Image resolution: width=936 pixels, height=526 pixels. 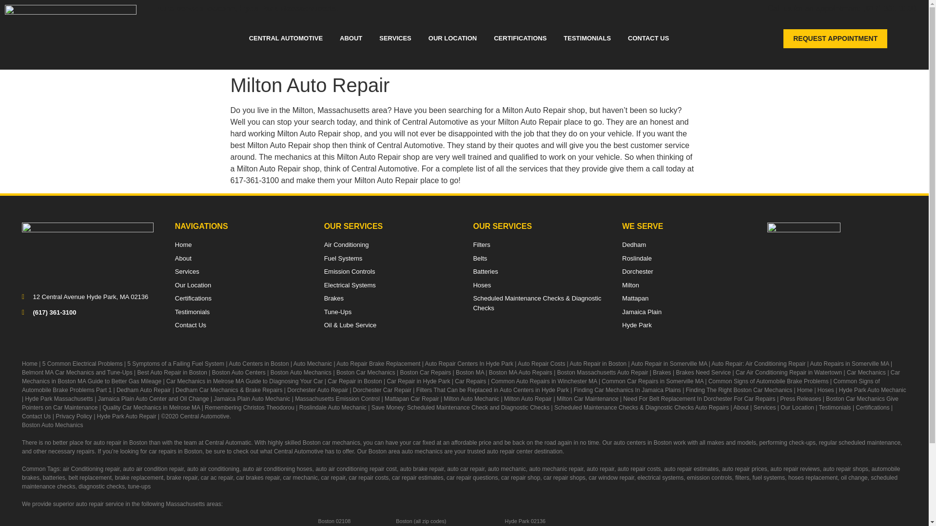 I want to click on CONTACT US, so click(x=648, y=39).